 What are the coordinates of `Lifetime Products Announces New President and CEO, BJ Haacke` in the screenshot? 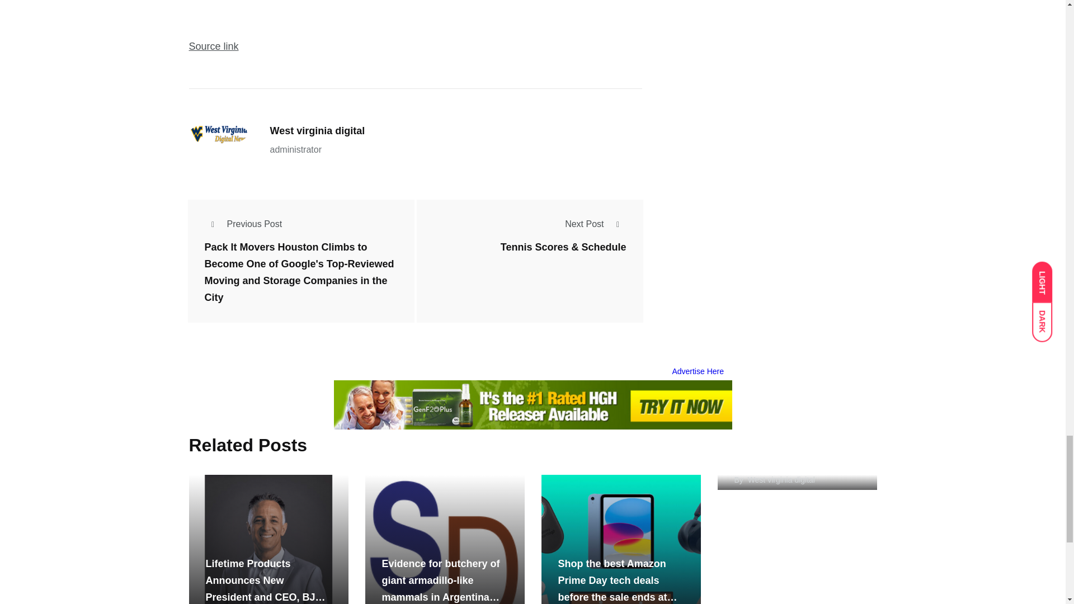 It's located at (268, 539).